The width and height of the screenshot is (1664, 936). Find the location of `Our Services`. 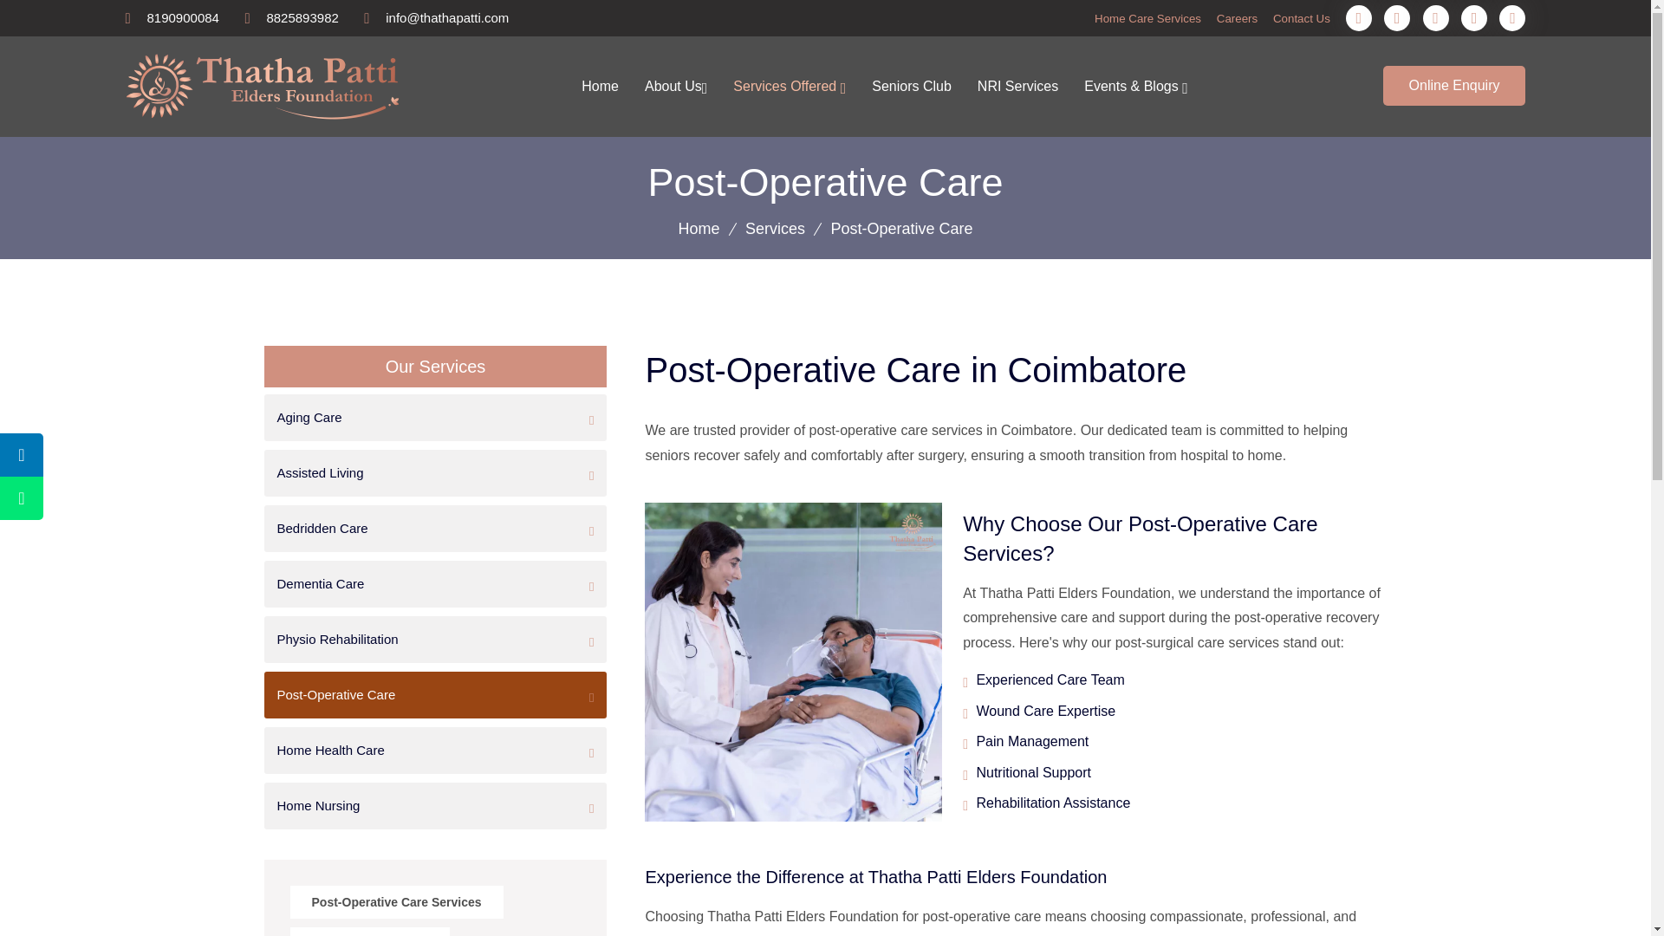

Our Services is located at coordinates (435, 367).